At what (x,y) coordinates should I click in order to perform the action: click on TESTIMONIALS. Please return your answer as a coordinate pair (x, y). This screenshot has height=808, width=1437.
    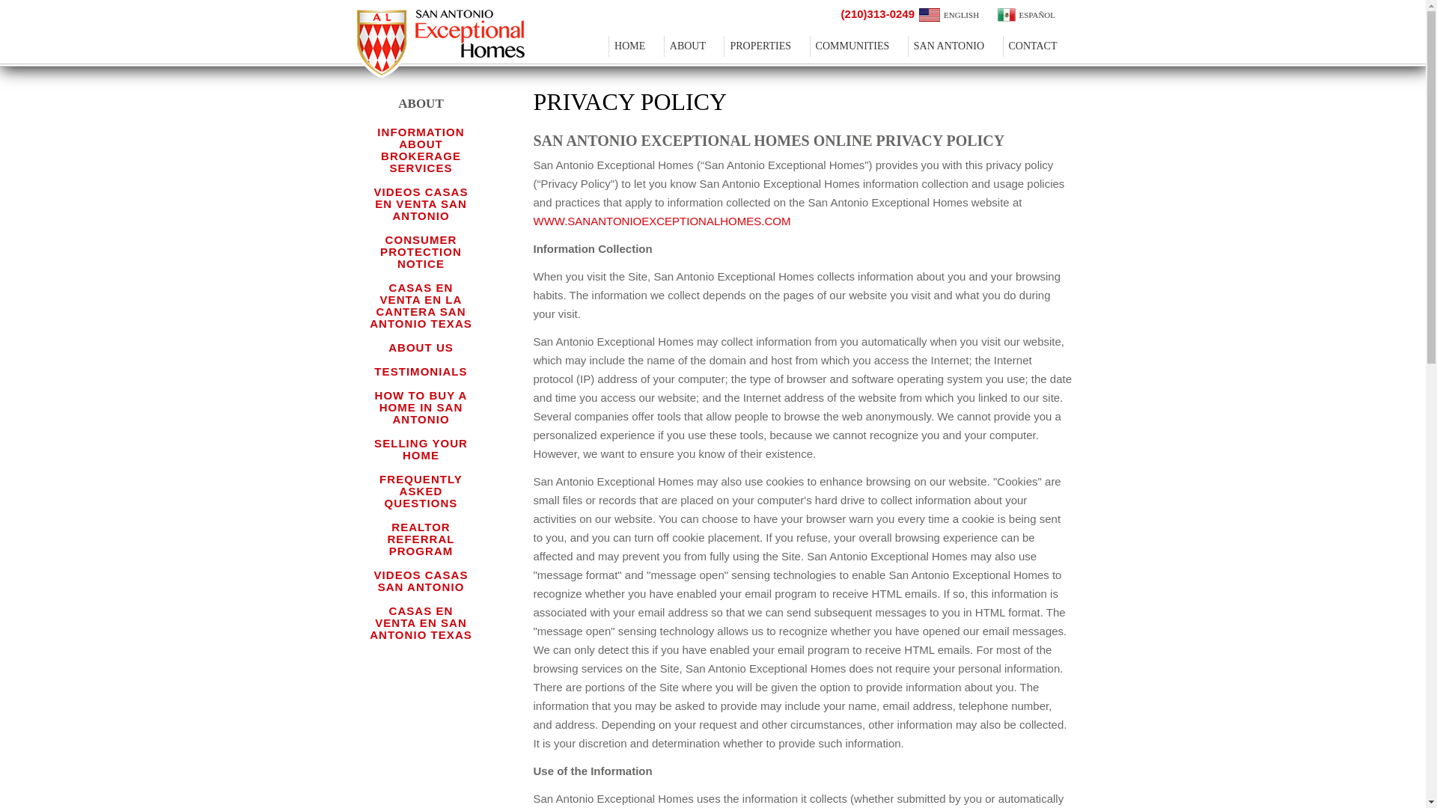
    Looking at the image, I should click on (421, 371).